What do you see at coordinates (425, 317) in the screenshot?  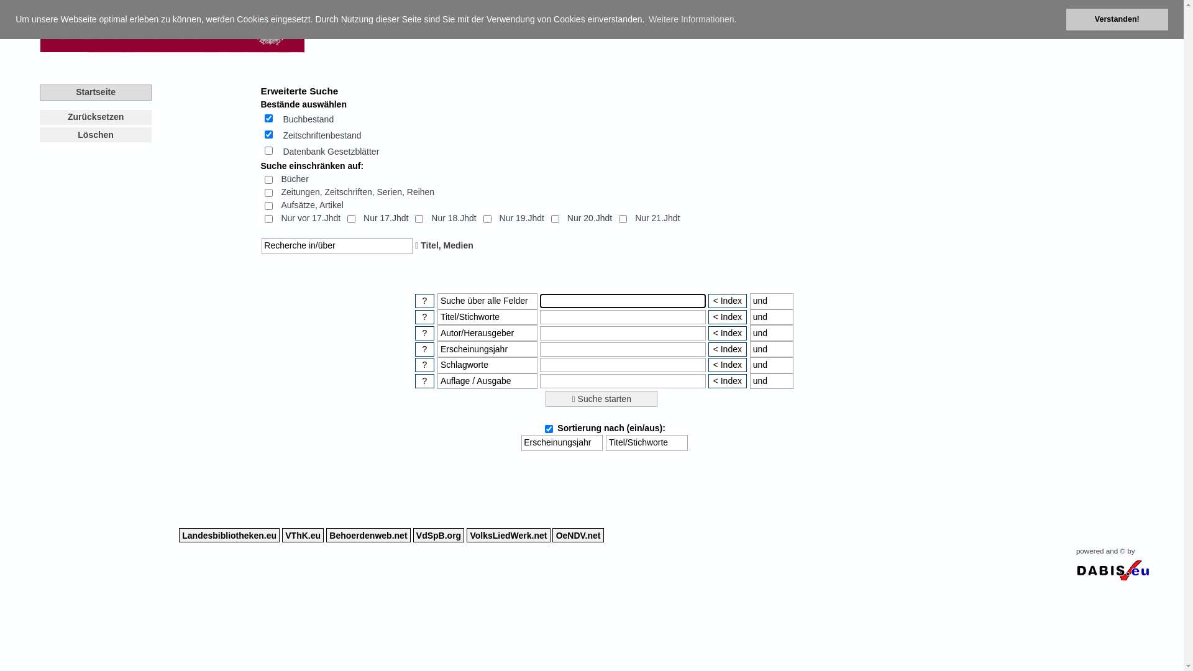 I see ` ? ` at bounding box center [425, 317].